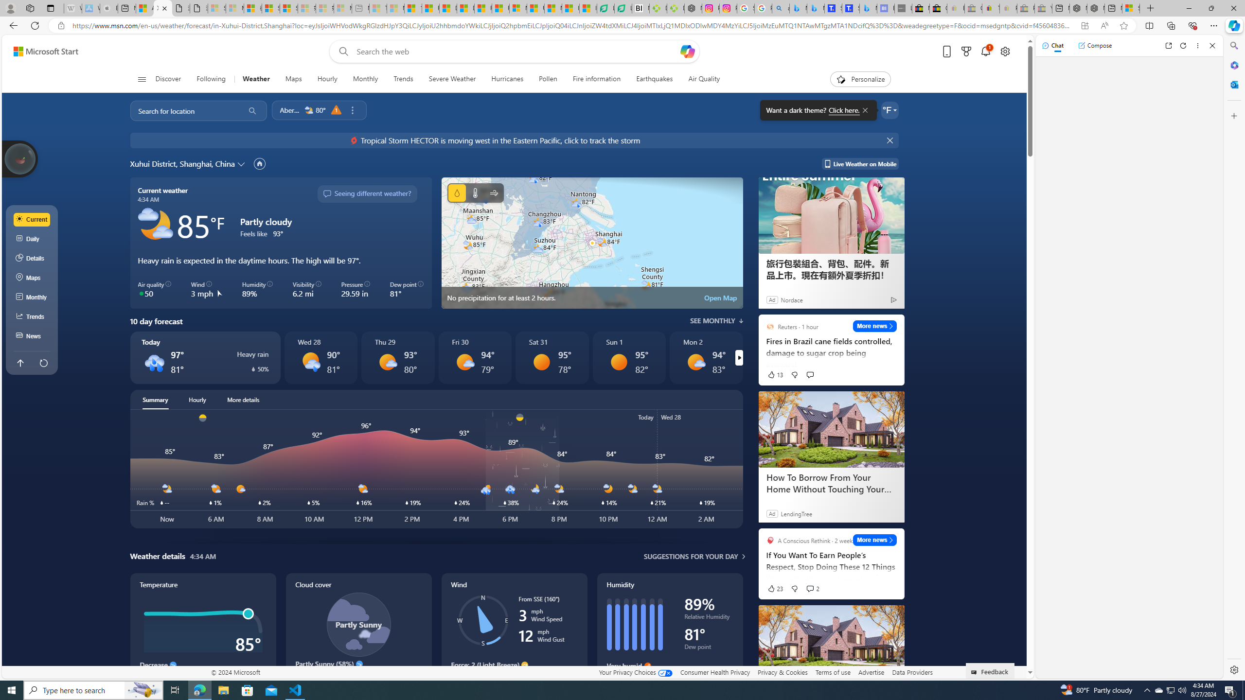 This screenshot has width=1245, height=700. Describe the element at coordinates (851, 8) in the screenshot. I see `Shangri-La Bangkok, Hotel reviews and Room rates` at that location.